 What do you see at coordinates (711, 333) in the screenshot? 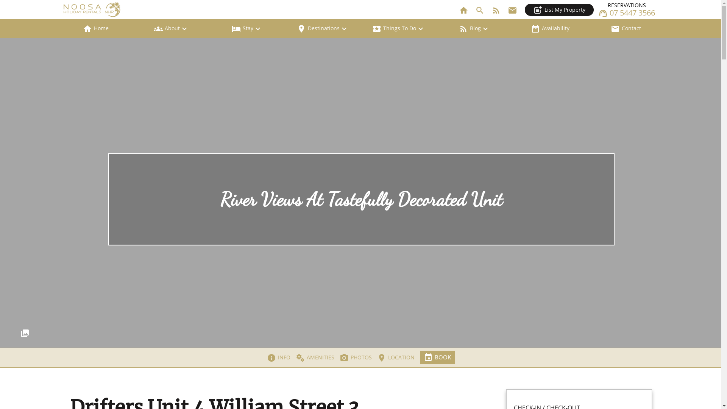
I see `photo_library` at bounding box center [711, 333].